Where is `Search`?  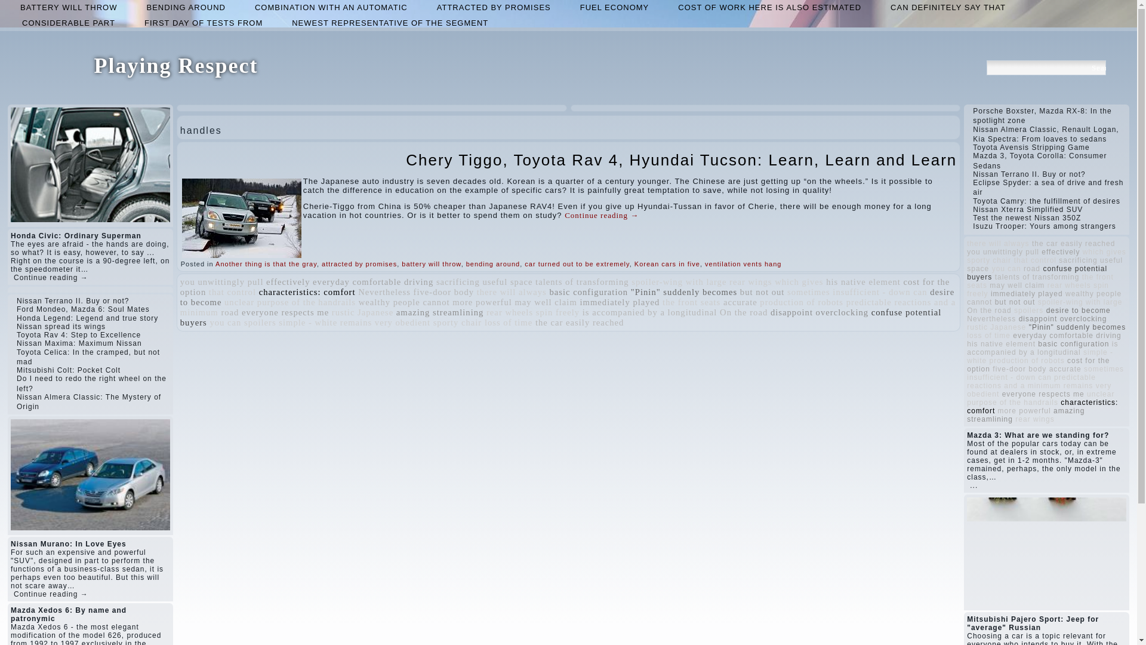 Search is located at coordinates (1098, 68).